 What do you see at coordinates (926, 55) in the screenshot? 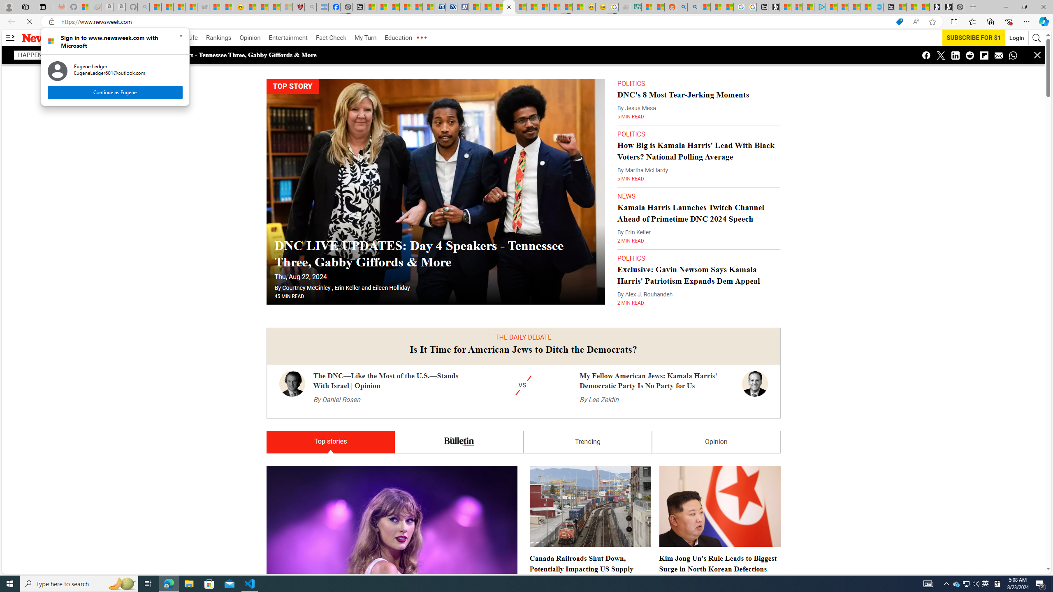
I see `Class: icon-facebook` at bounding box center [926, 55].